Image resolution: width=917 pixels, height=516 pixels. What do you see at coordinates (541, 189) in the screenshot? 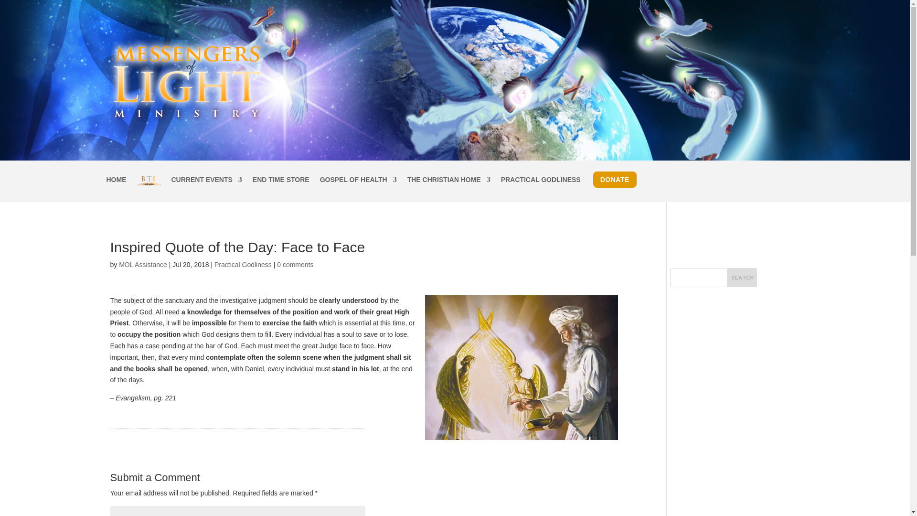
I see `PRACTICAL GODLINESS` at bounding box center [541, 189].